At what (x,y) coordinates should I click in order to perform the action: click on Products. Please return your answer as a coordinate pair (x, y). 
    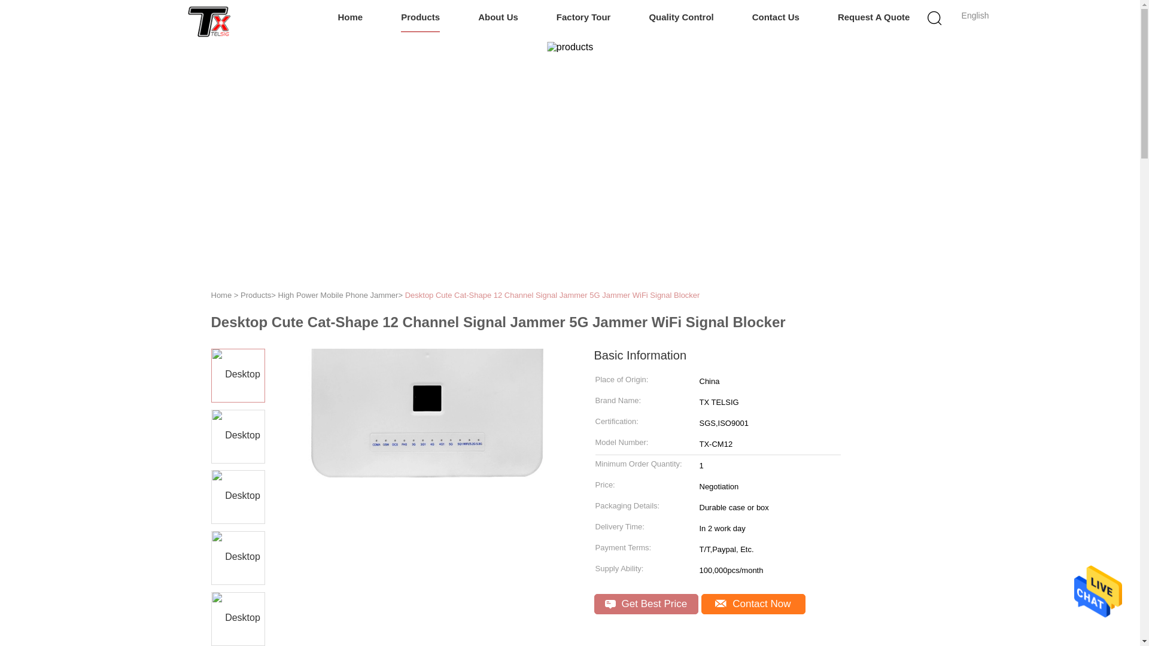
    Looking at the image, I should click on (420, 18).